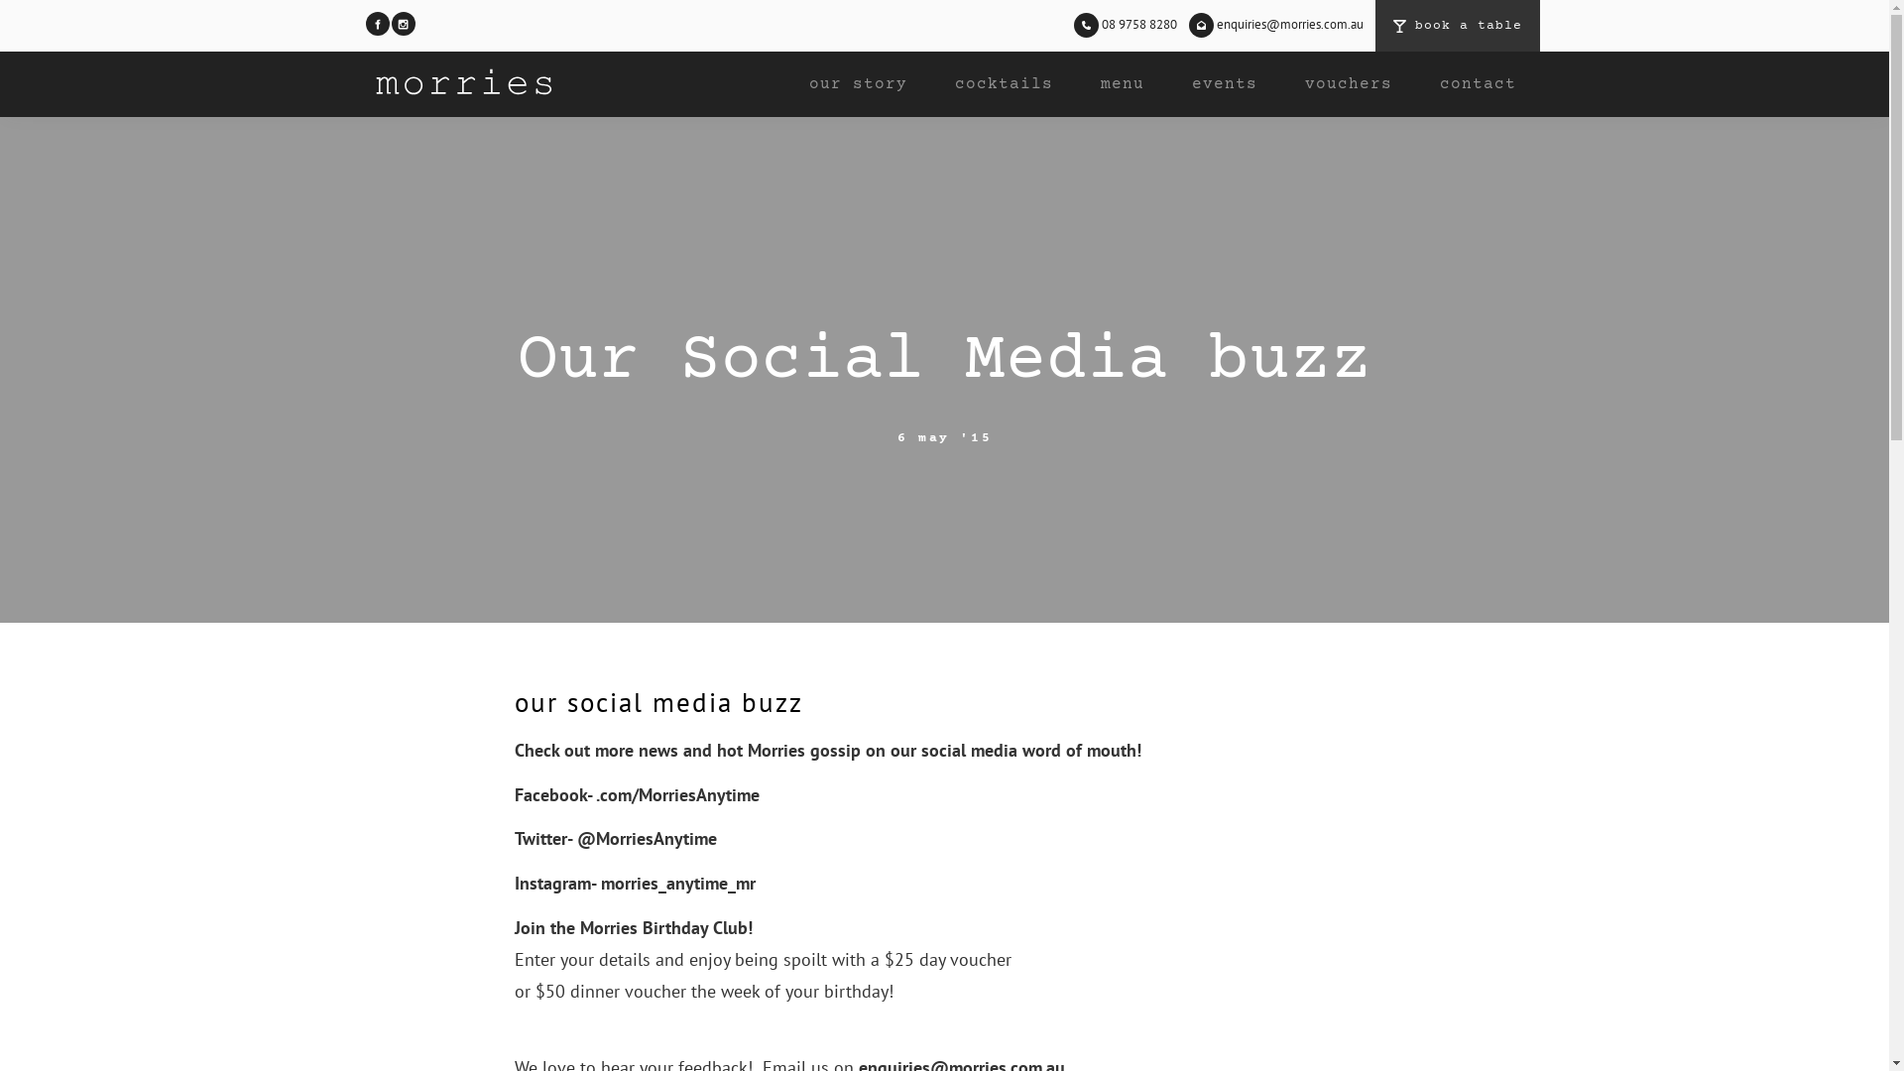 This screenshot has width=1904, height=1071. Describe the element at coordinates (1225, 84) in the screenshot. I see `events` at that location.